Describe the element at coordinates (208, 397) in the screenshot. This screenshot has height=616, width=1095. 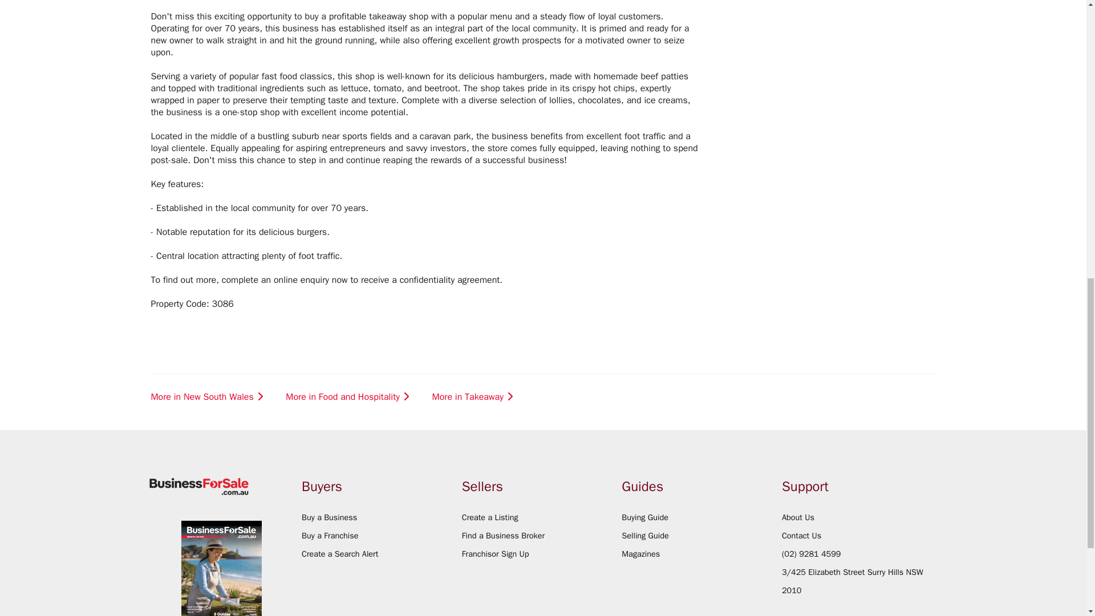
I see `More in New South Wales` at that location.